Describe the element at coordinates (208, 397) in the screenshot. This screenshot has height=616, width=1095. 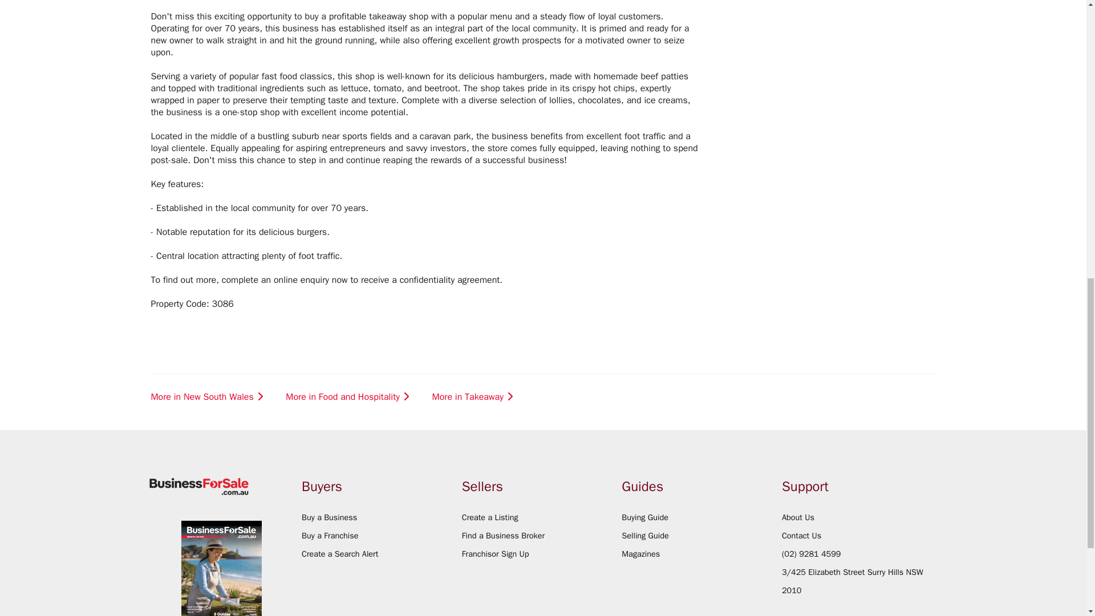
I see `More in New South Wales` at that location.